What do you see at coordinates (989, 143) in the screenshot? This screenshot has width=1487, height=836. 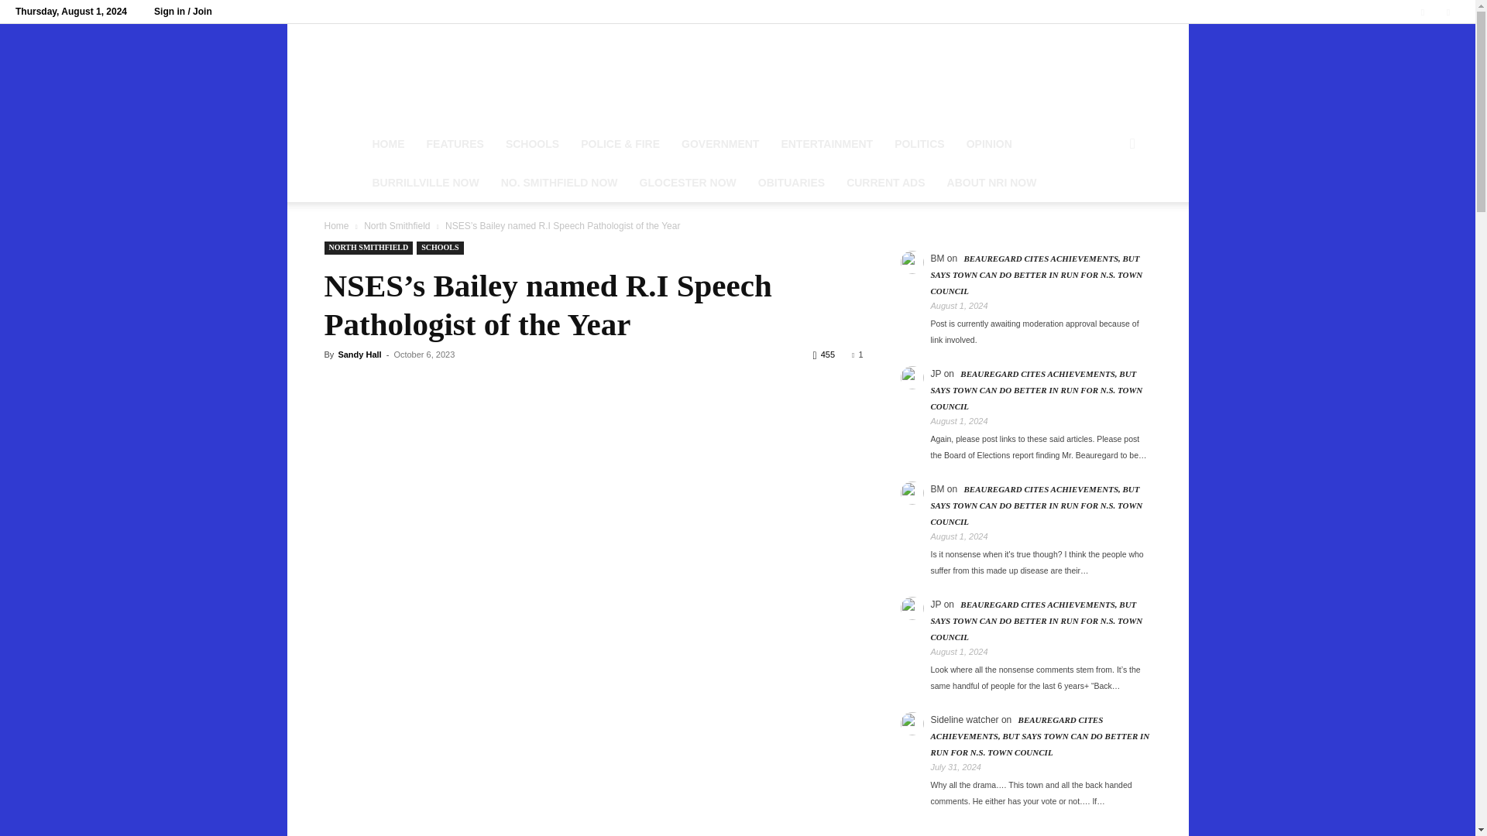 I see `OPINION` at bounding box center [989, 143].